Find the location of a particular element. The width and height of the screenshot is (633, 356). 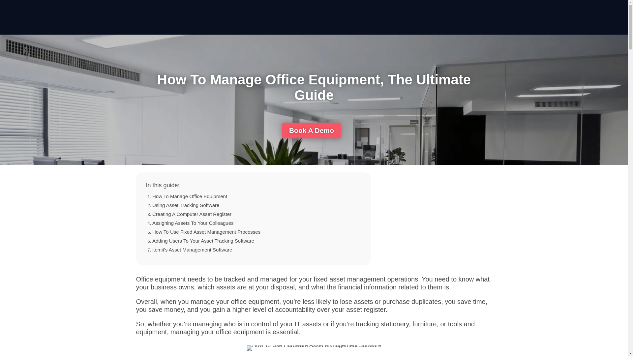

Book A Demo is located at coordinates (312, 131).